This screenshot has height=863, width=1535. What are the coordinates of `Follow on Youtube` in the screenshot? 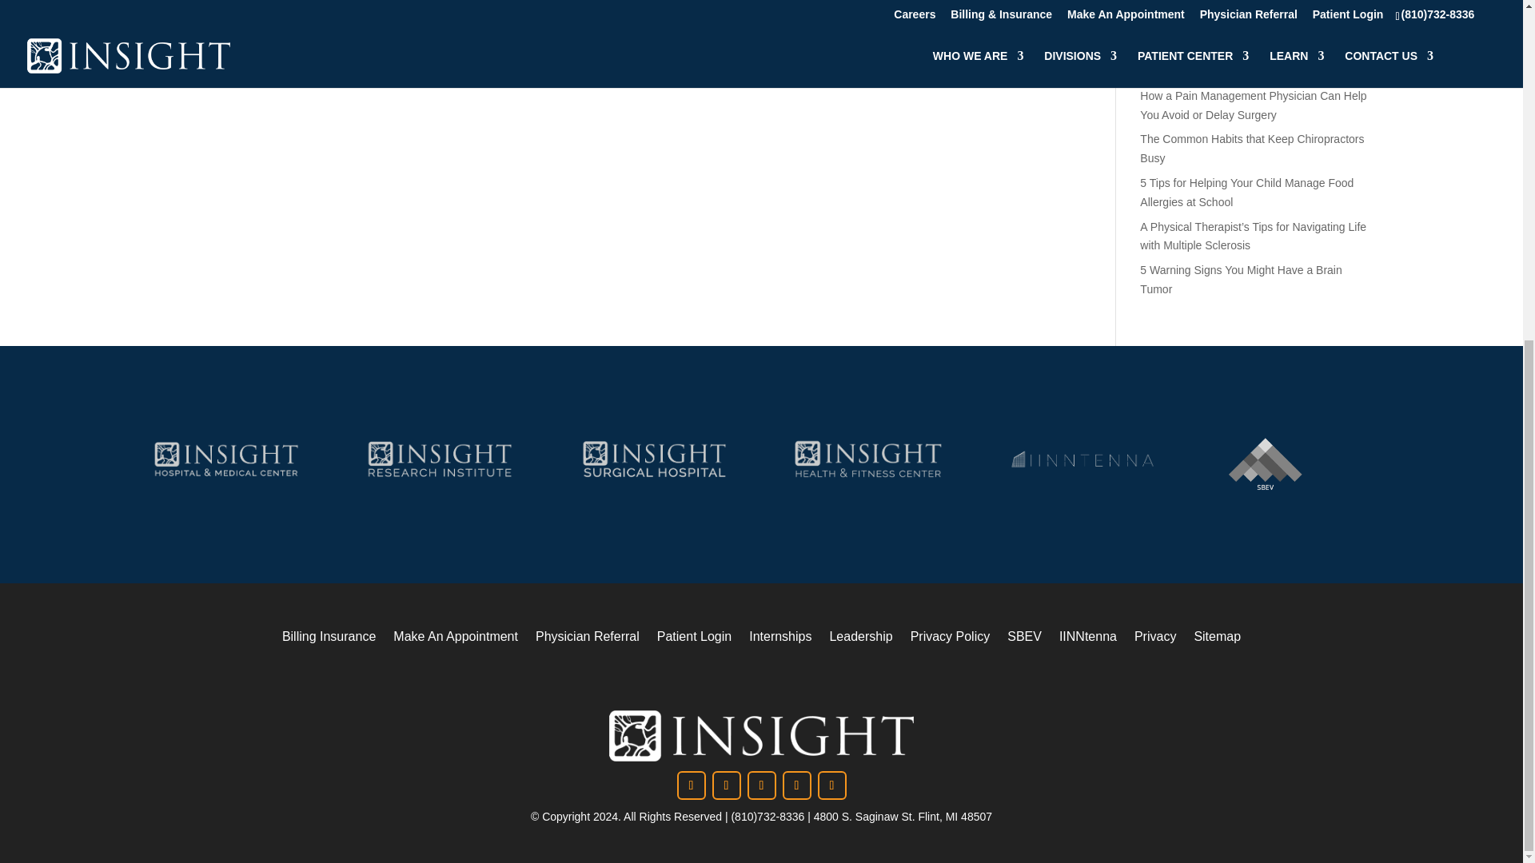 It's located at (831, 785).